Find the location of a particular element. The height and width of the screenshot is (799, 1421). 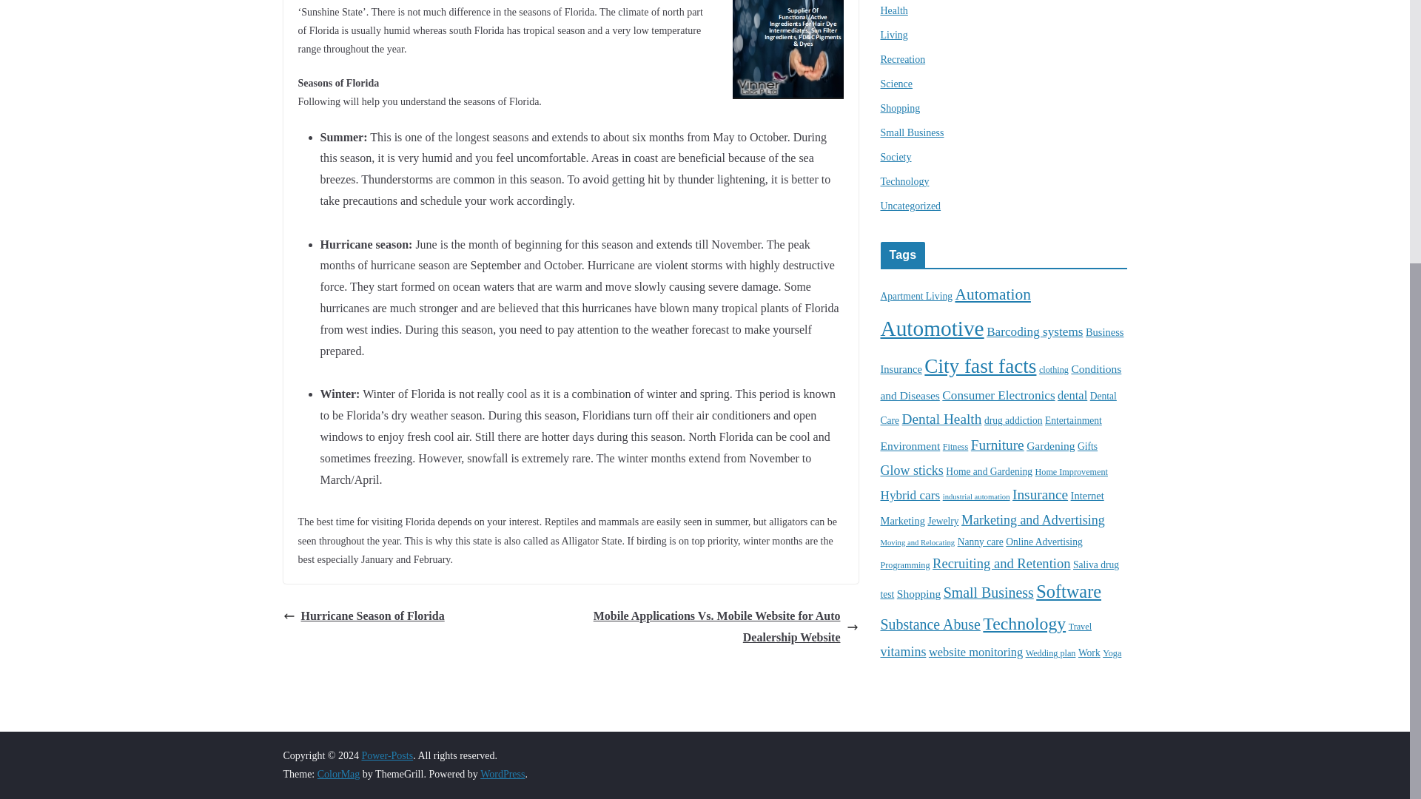

dental is located at coordinates (1072, 395).